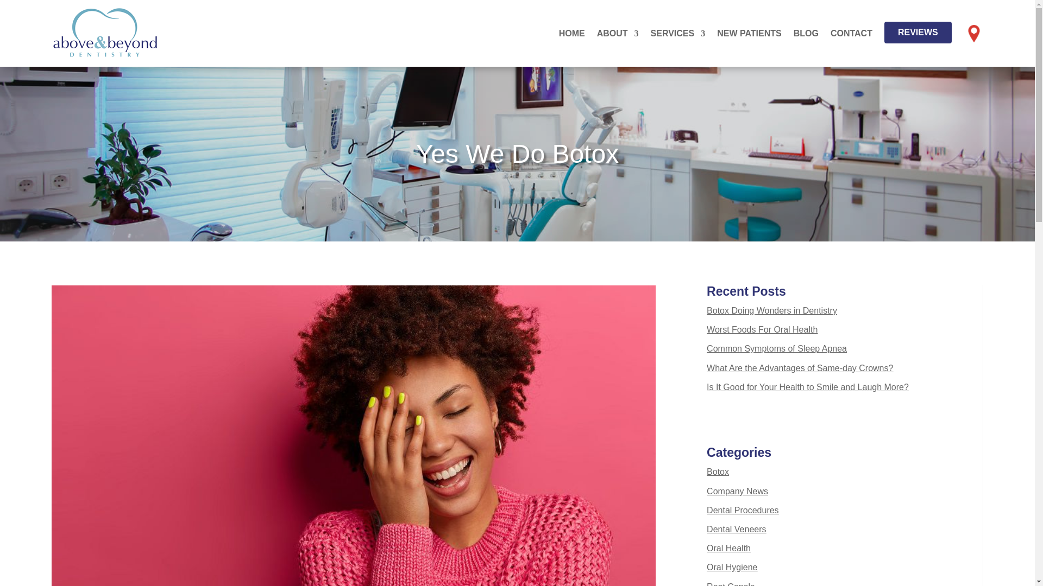 Image resolution: width=1043 pixels, height=586 pixels. What do you see at coordinates (678, 33) in the screenshot?
I see `SERVICES` at bounding box center [678, 33].